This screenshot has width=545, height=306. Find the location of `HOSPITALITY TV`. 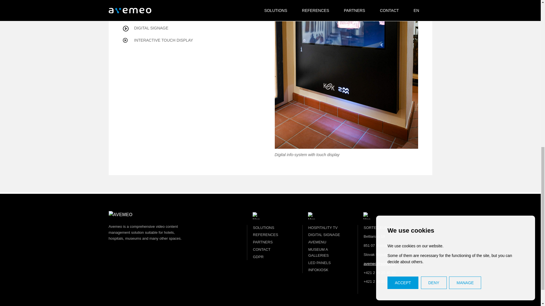

HOSPITALITY TV is located at coordinates (323, 228).